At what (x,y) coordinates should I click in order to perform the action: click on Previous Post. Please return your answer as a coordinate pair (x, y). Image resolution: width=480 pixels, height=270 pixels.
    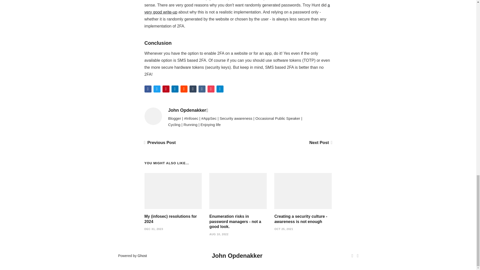
    Looking at the image, I should click on (160, 142).